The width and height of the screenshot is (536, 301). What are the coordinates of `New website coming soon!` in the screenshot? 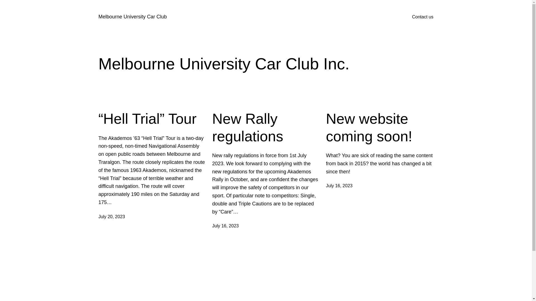 It's located at (380, 128).